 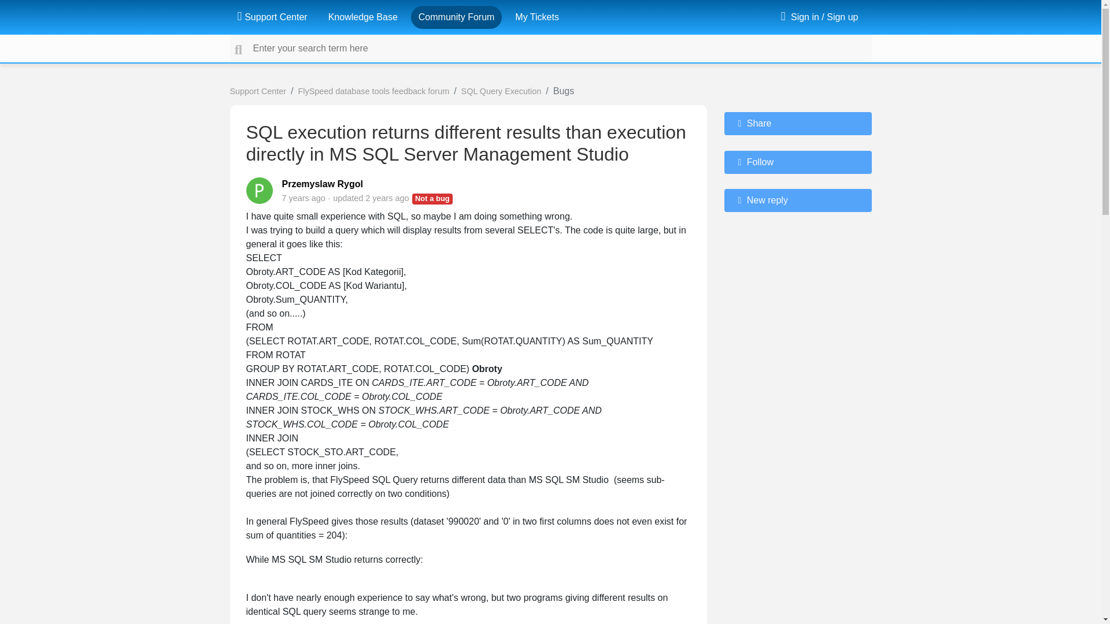 What do you see at coordinates (537, 17) in the screenshot?
I see `My Tickets` at bounding box center [537, 17].